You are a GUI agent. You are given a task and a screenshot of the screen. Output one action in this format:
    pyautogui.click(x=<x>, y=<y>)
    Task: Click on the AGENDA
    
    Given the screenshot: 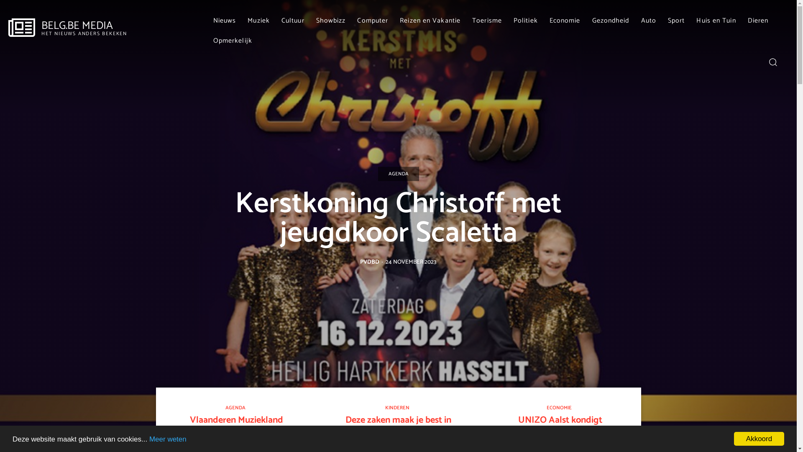 What is the action you would take?
    pyautogui.click(x=235, y=408)
    